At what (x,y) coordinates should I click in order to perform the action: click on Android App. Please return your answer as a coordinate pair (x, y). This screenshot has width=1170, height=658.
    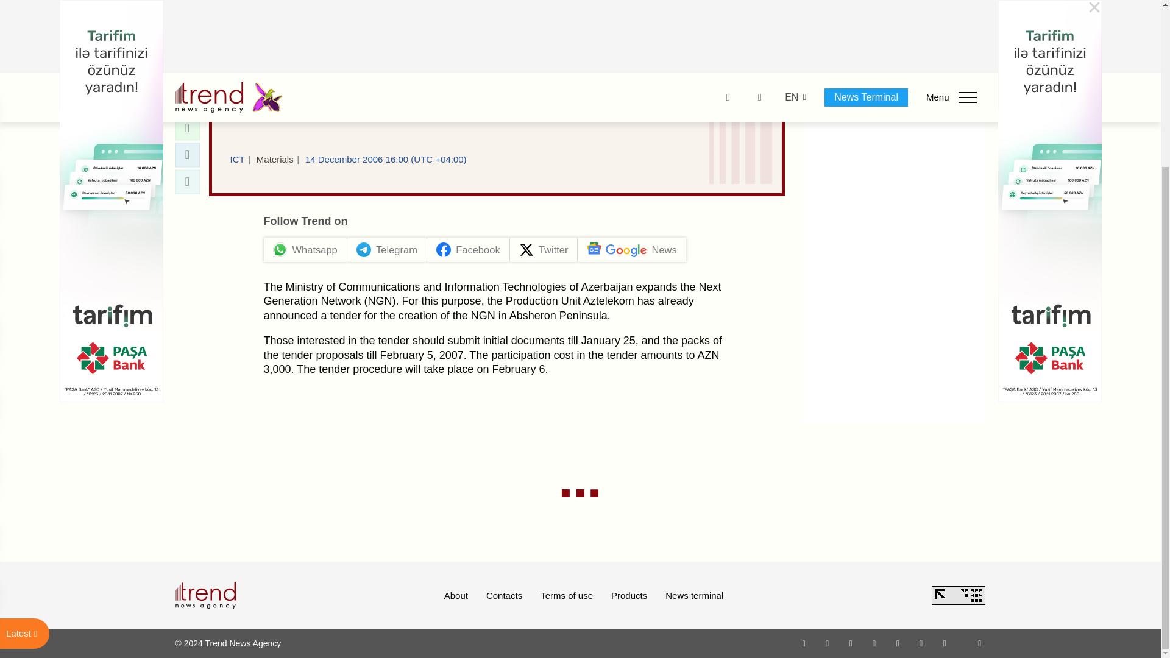
    Looking at the image, I should click on (945, 643).